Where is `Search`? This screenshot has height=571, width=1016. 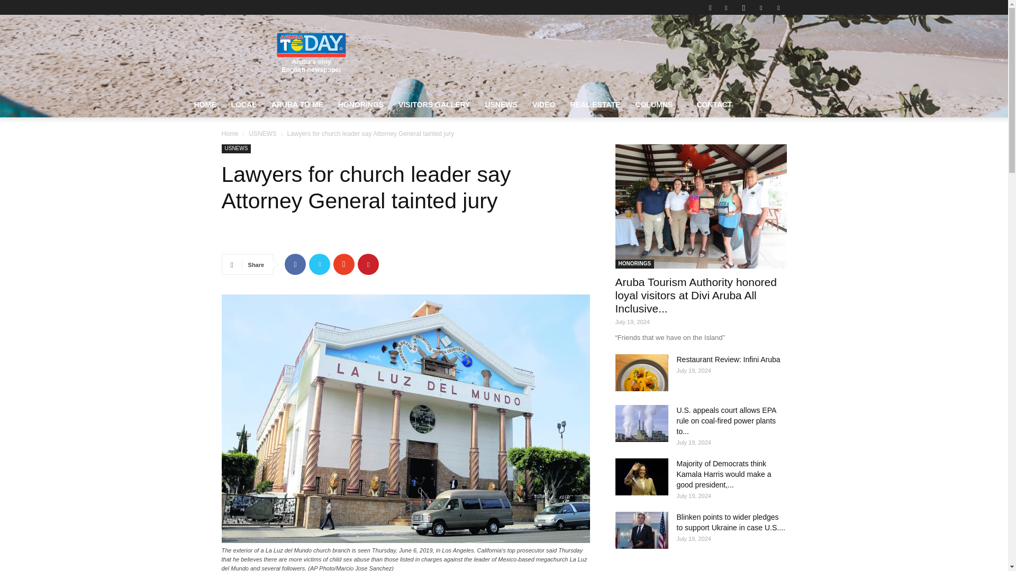 Search is located at coordinates (757, 45).